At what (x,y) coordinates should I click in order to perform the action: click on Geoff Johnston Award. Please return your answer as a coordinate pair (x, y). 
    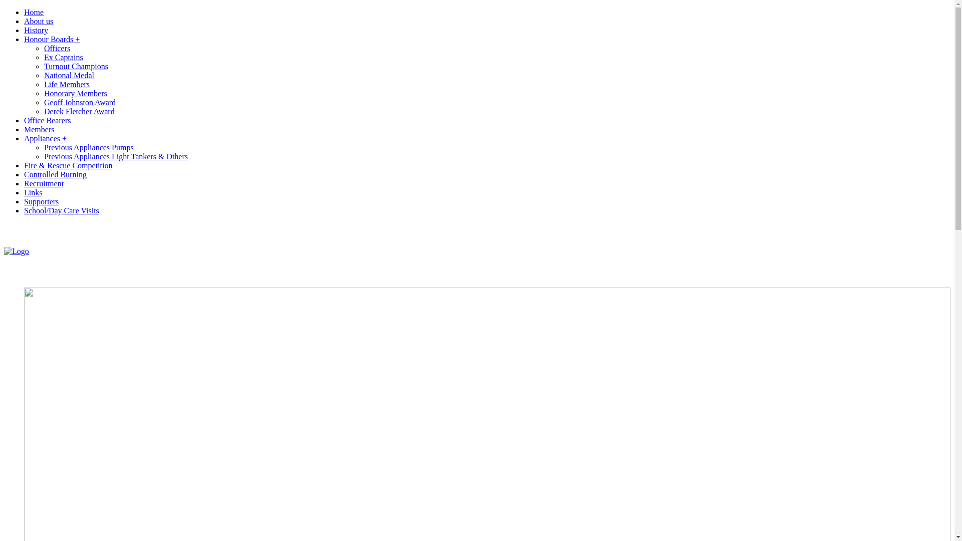
    Looking at the image, I should click on (80, 102).